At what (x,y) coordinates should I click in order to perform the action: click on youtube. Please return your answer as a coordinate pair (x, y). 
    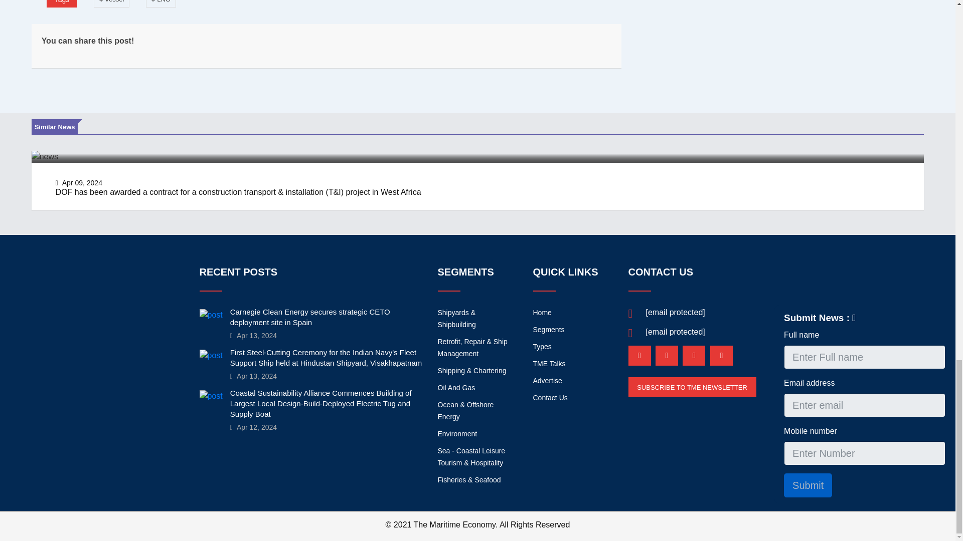
    Looking at the image, I should click on (721, 356).